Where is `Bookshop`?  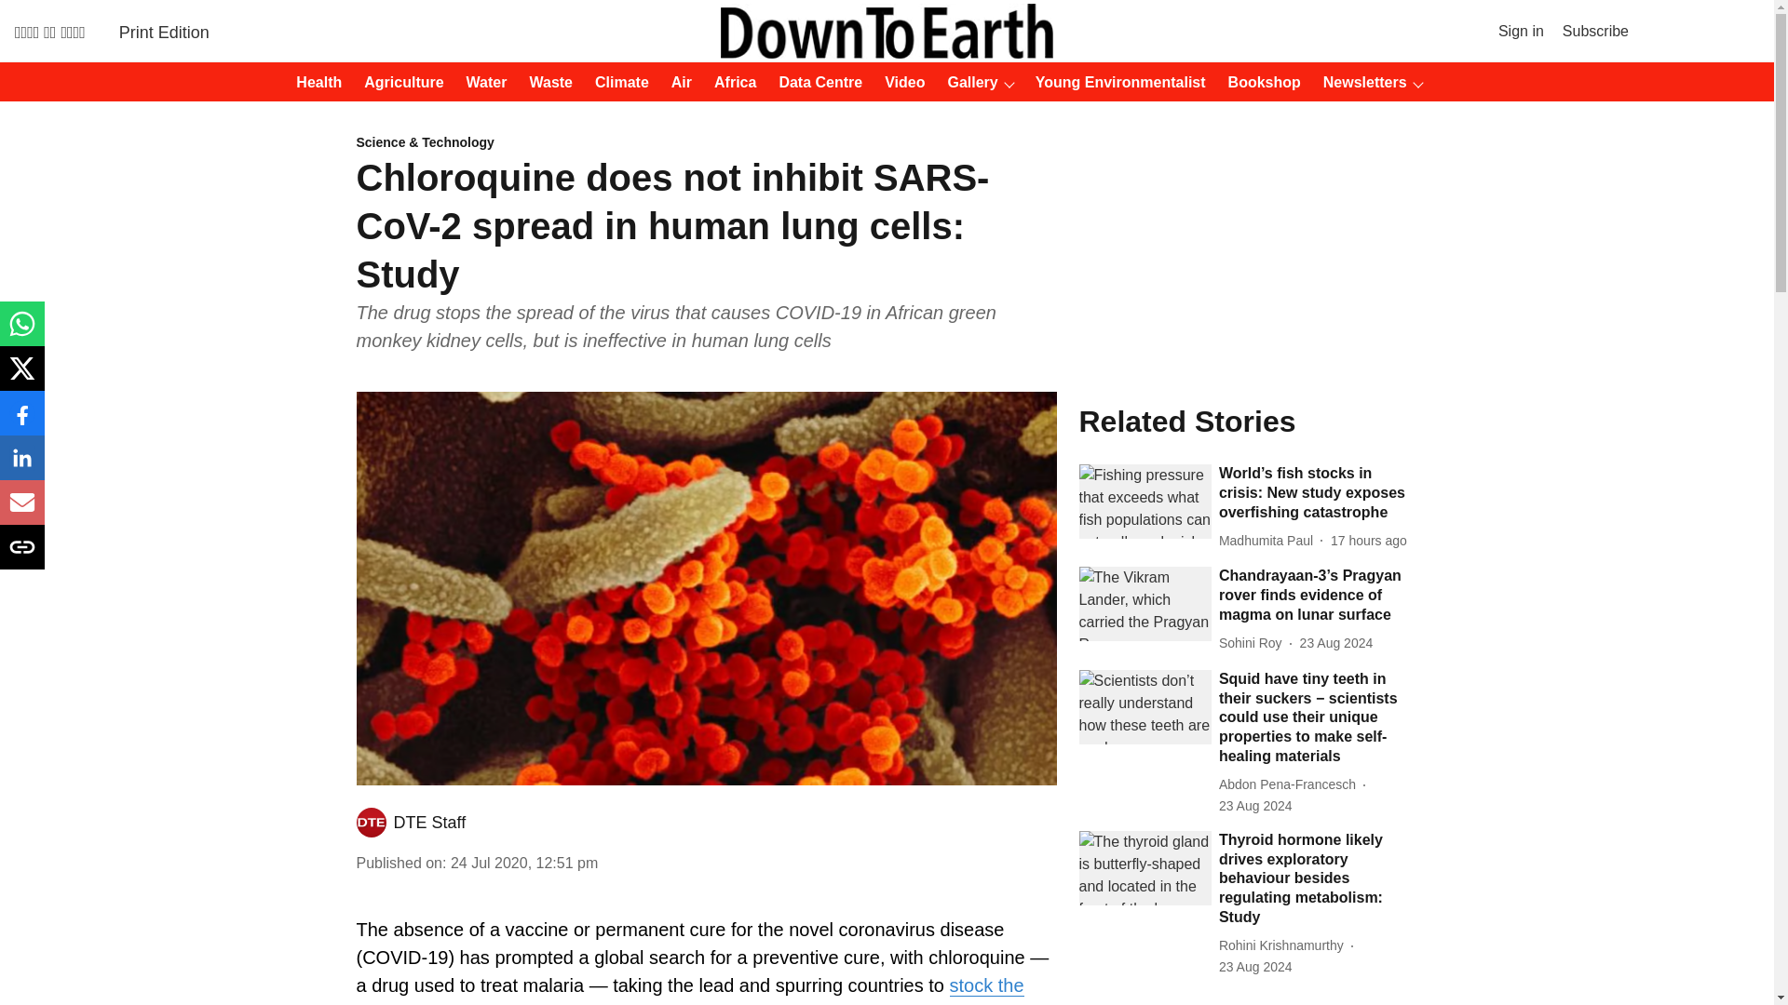 Bookshop is located at coordinates (1259, 83).